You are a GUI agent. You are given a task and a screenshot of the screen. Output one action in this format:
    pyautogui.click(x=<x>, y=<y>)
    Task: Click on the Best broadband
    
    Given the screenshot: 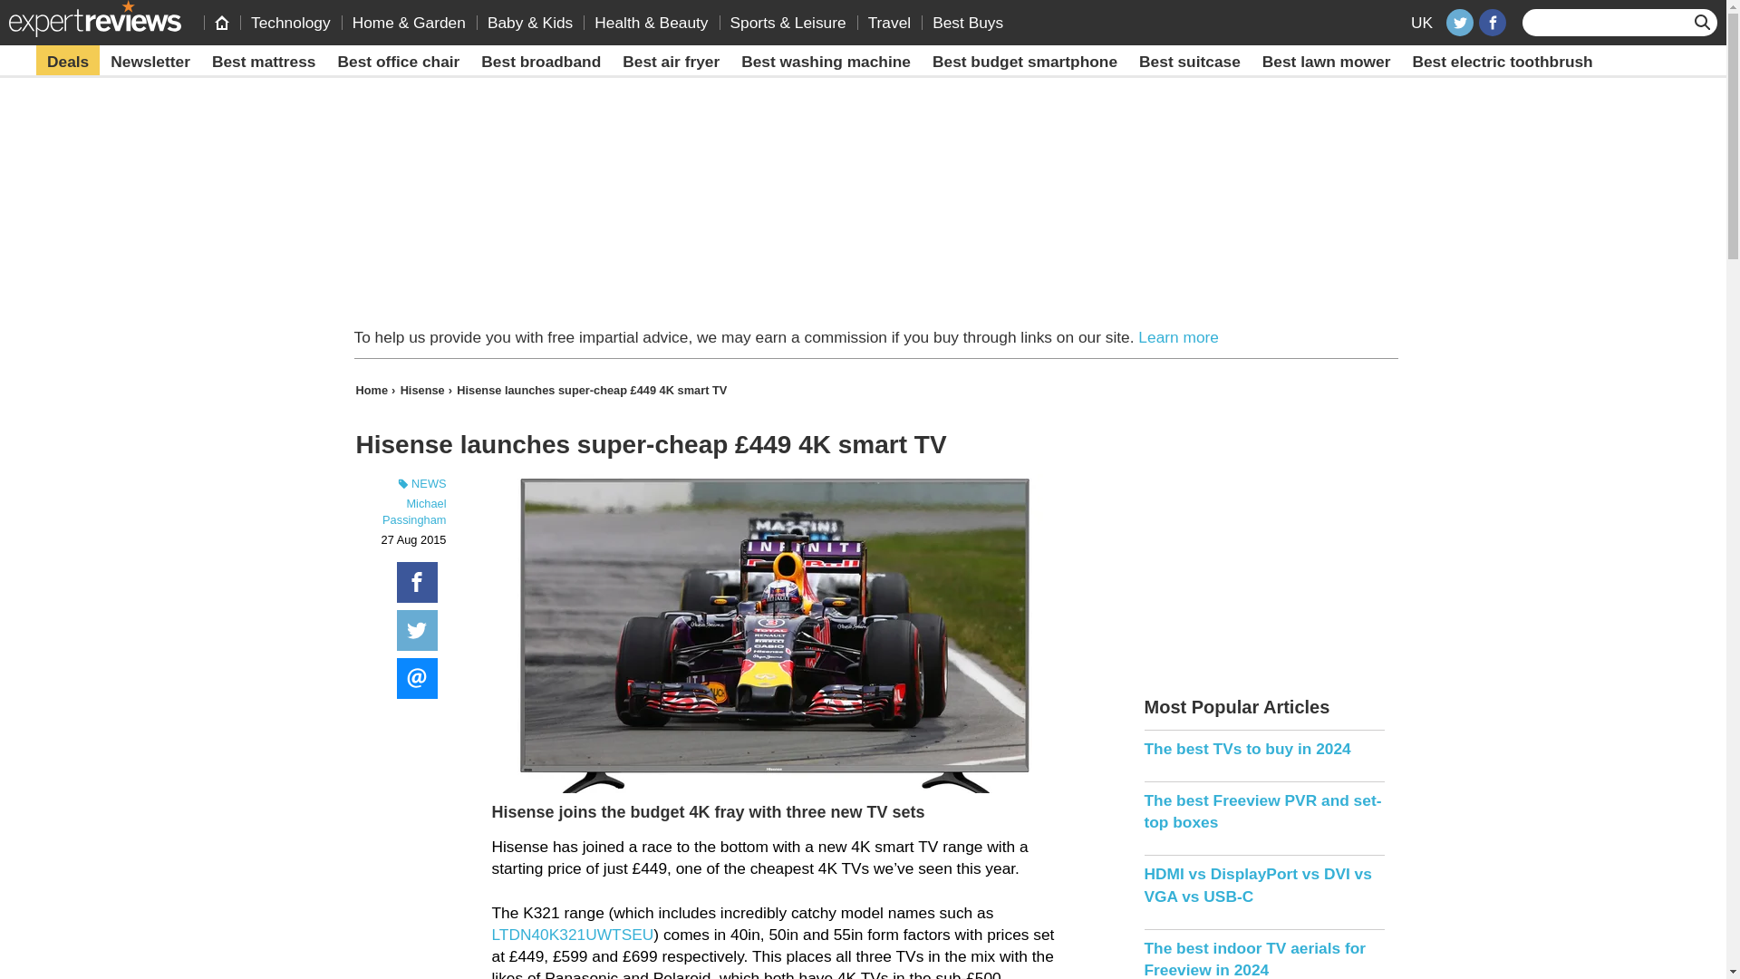 What is the action you would take?
    pyautogui.click(x=540, y=62)
    